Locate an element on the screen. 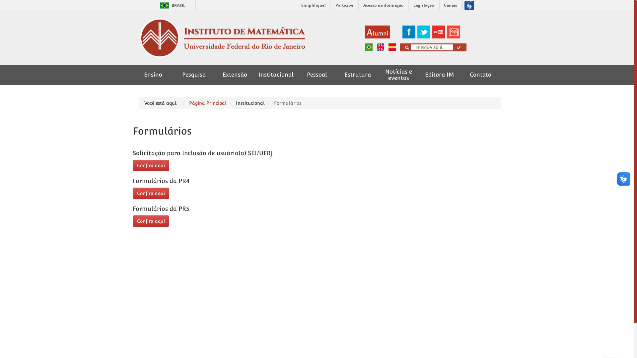  Confira aqui is located at coordinates (151, 193).